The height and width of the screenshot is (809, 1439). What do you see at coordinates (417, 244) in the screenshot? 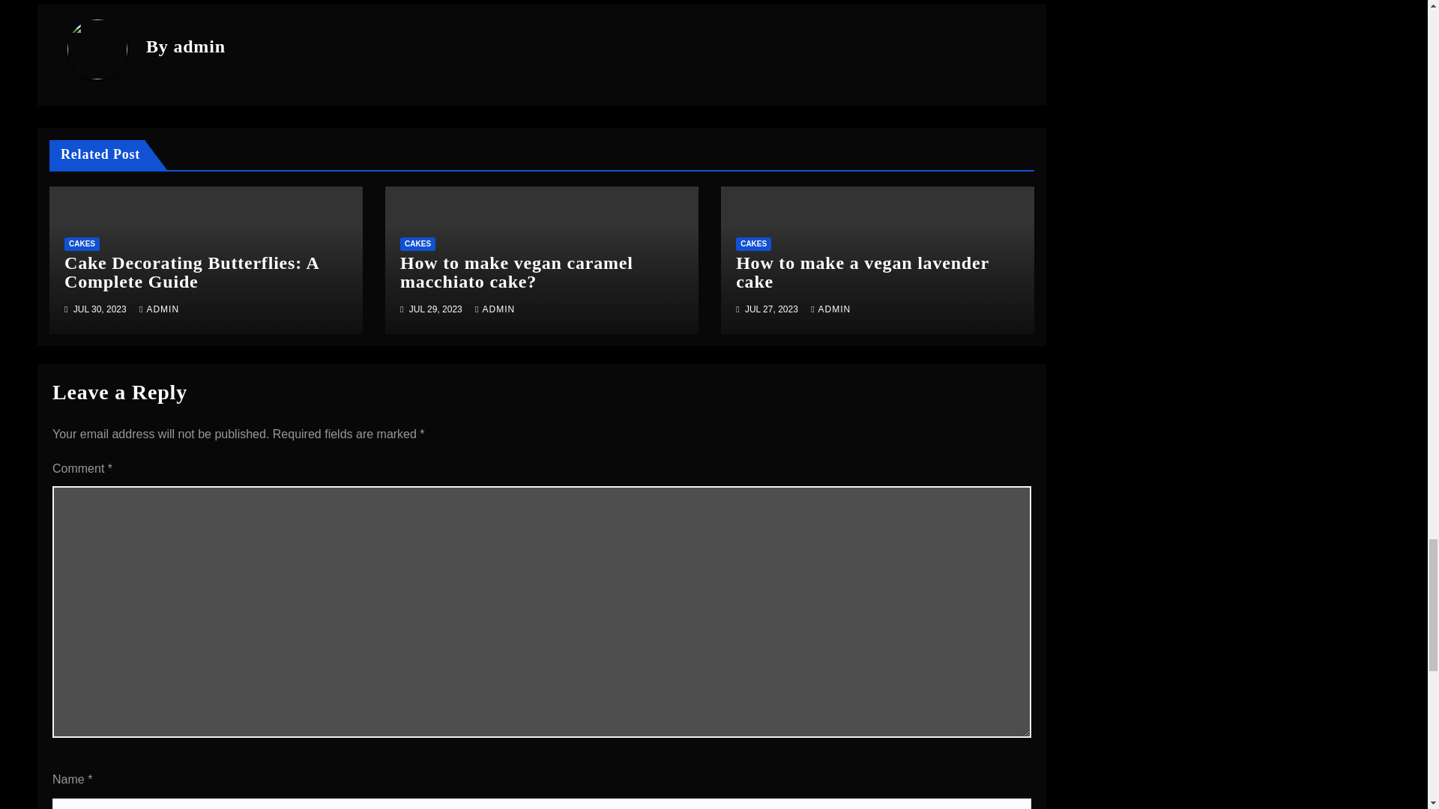
I see `CAKES` at bounding box center [417, 244].